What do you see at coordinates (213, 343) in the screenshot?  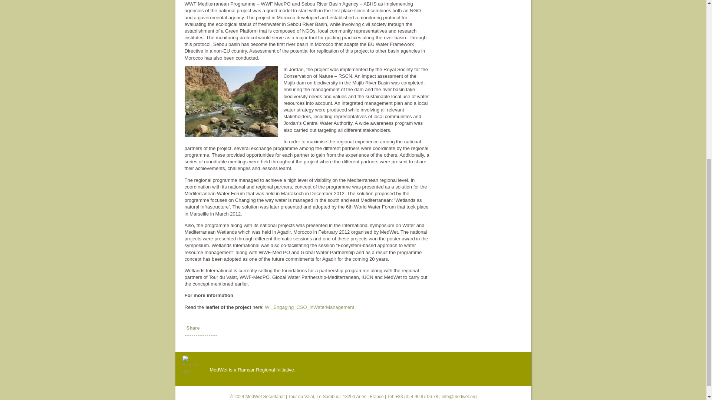 I see `Share this post on LinkedIn` at bounding box center [213, 343].